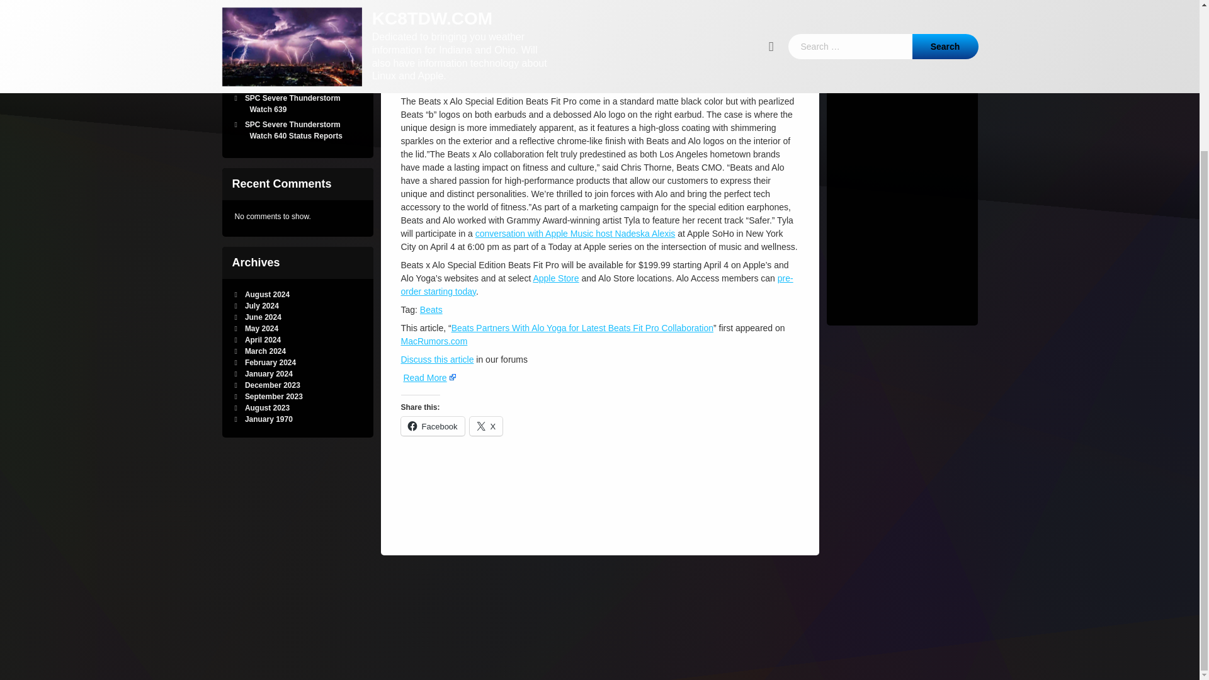  What do you see at coordinates (290, 104) in the screenshot?
I see `SPC Severe Thunderstorm Watch 639` at bounding box center [290, 104].